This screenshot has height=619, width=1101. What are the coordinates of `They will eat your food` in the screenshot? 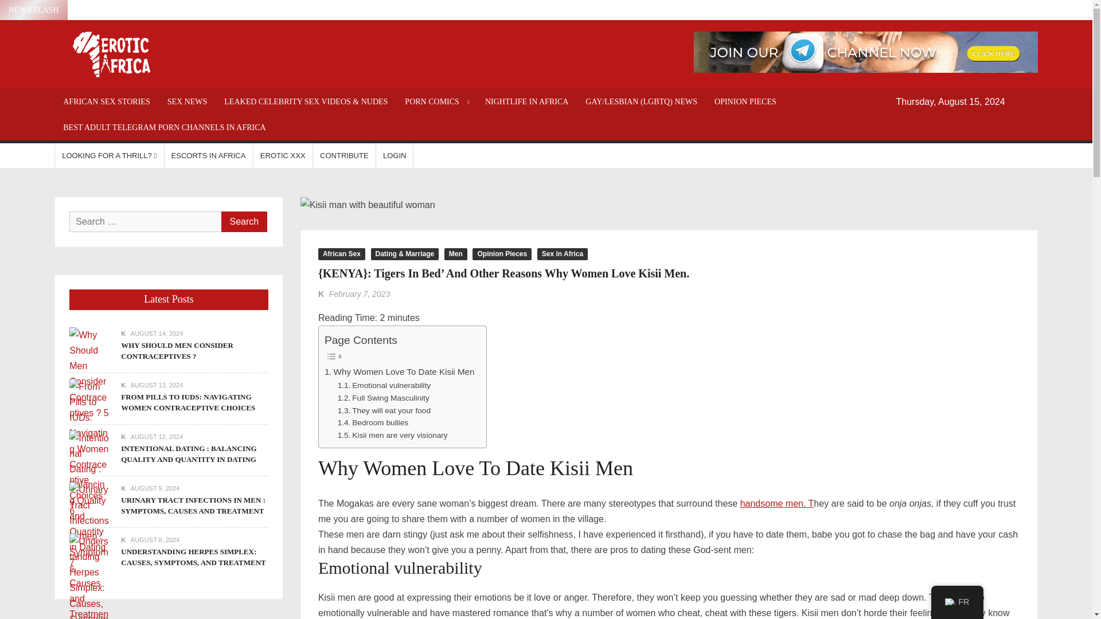 It's located at (384, 410).